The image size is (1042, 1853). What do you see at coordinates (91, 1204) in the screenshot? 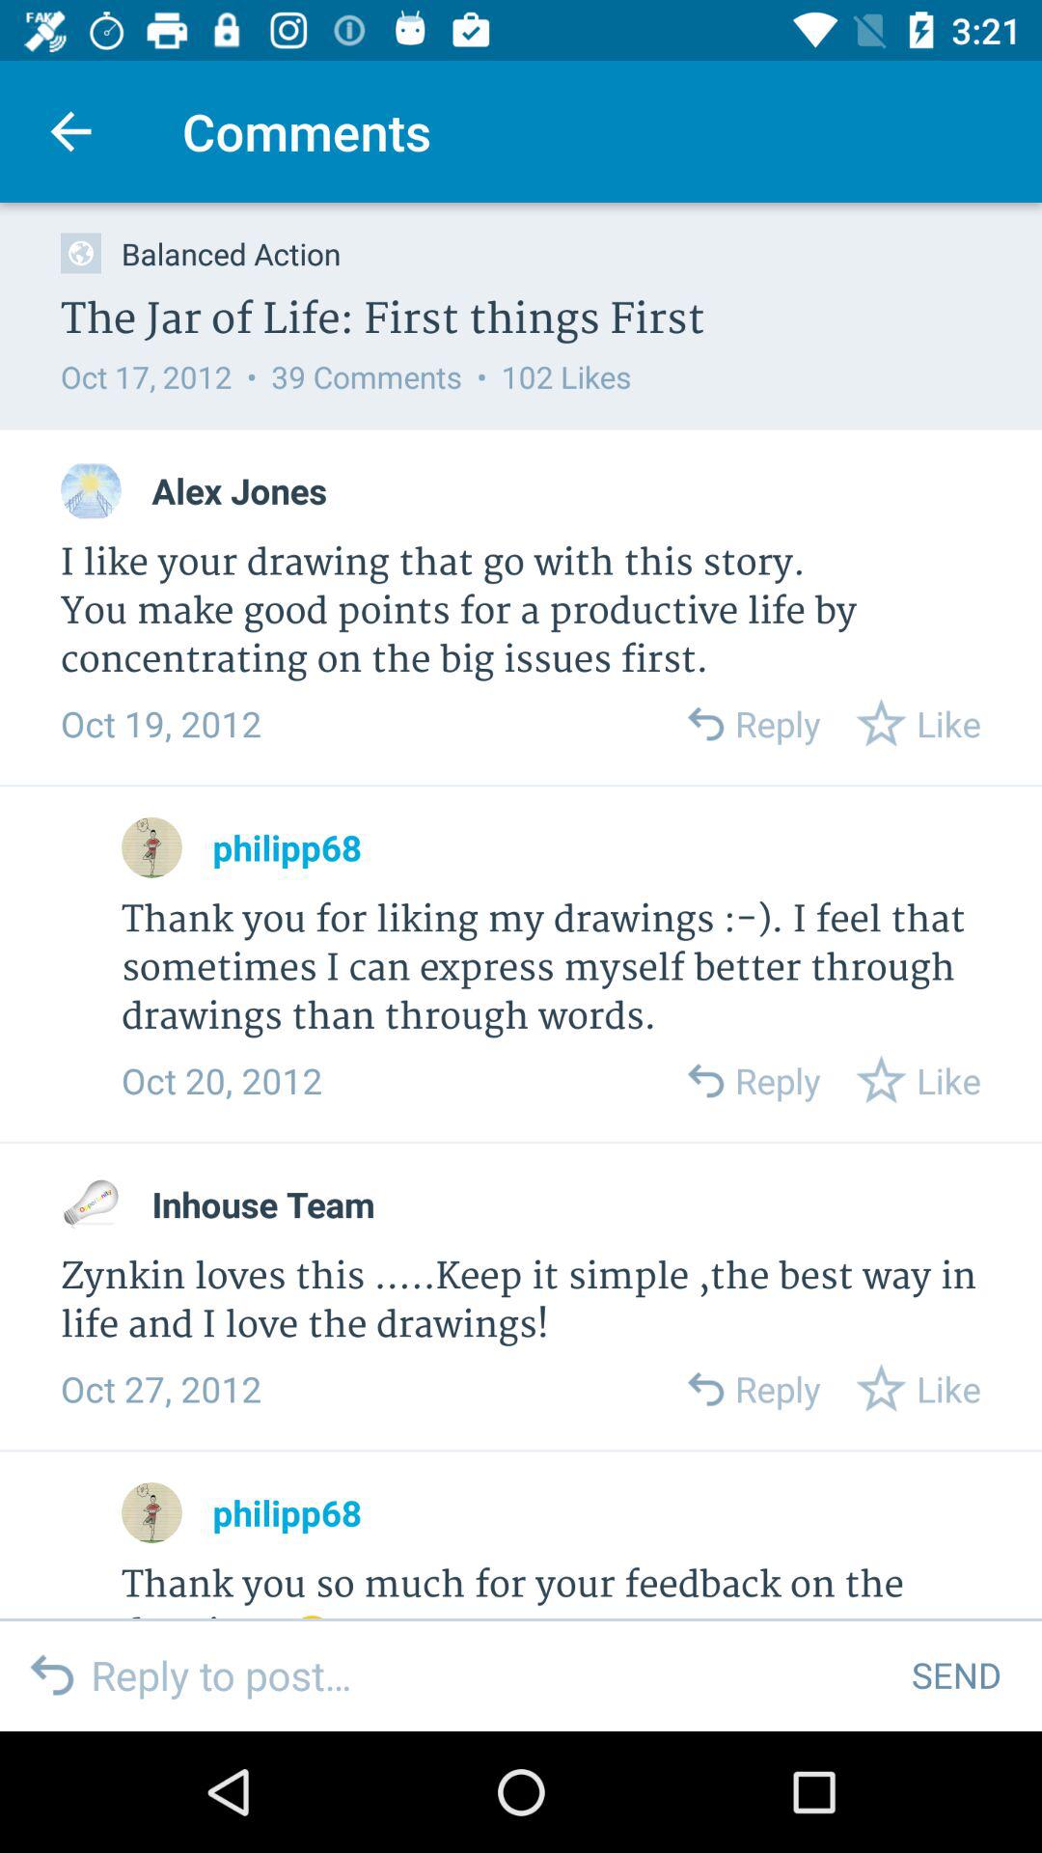
I see `click comment` at bounding box center [91, 1204].